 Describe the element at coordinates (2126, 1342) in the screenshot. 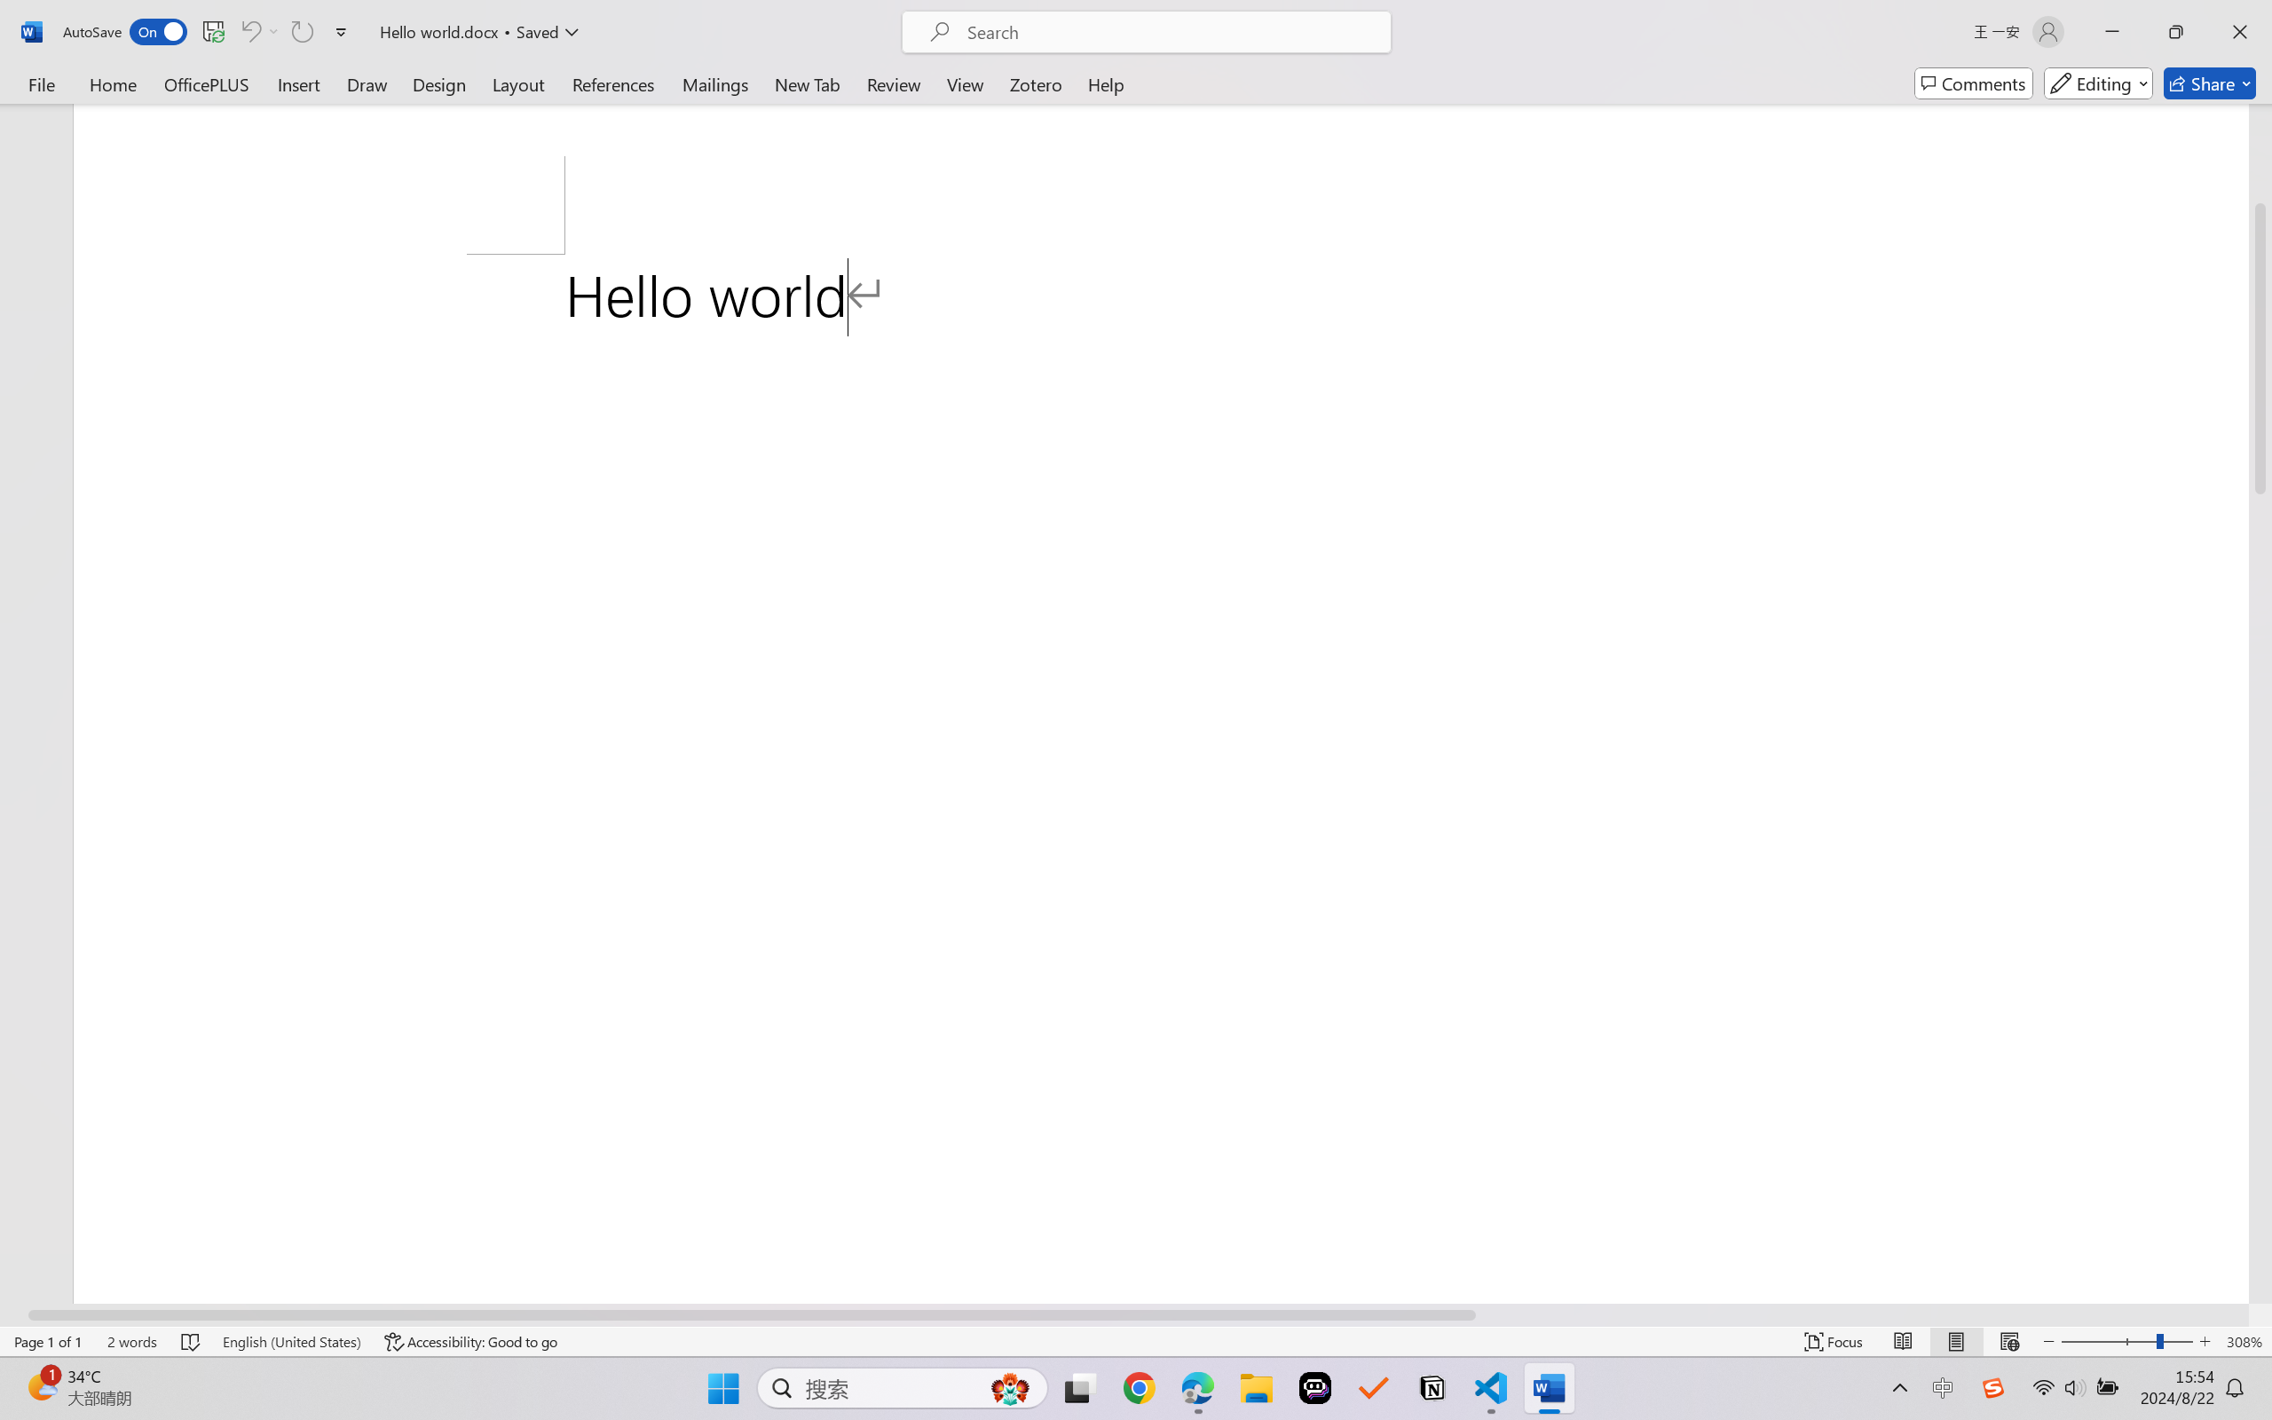

I see `Zoom` at that location.